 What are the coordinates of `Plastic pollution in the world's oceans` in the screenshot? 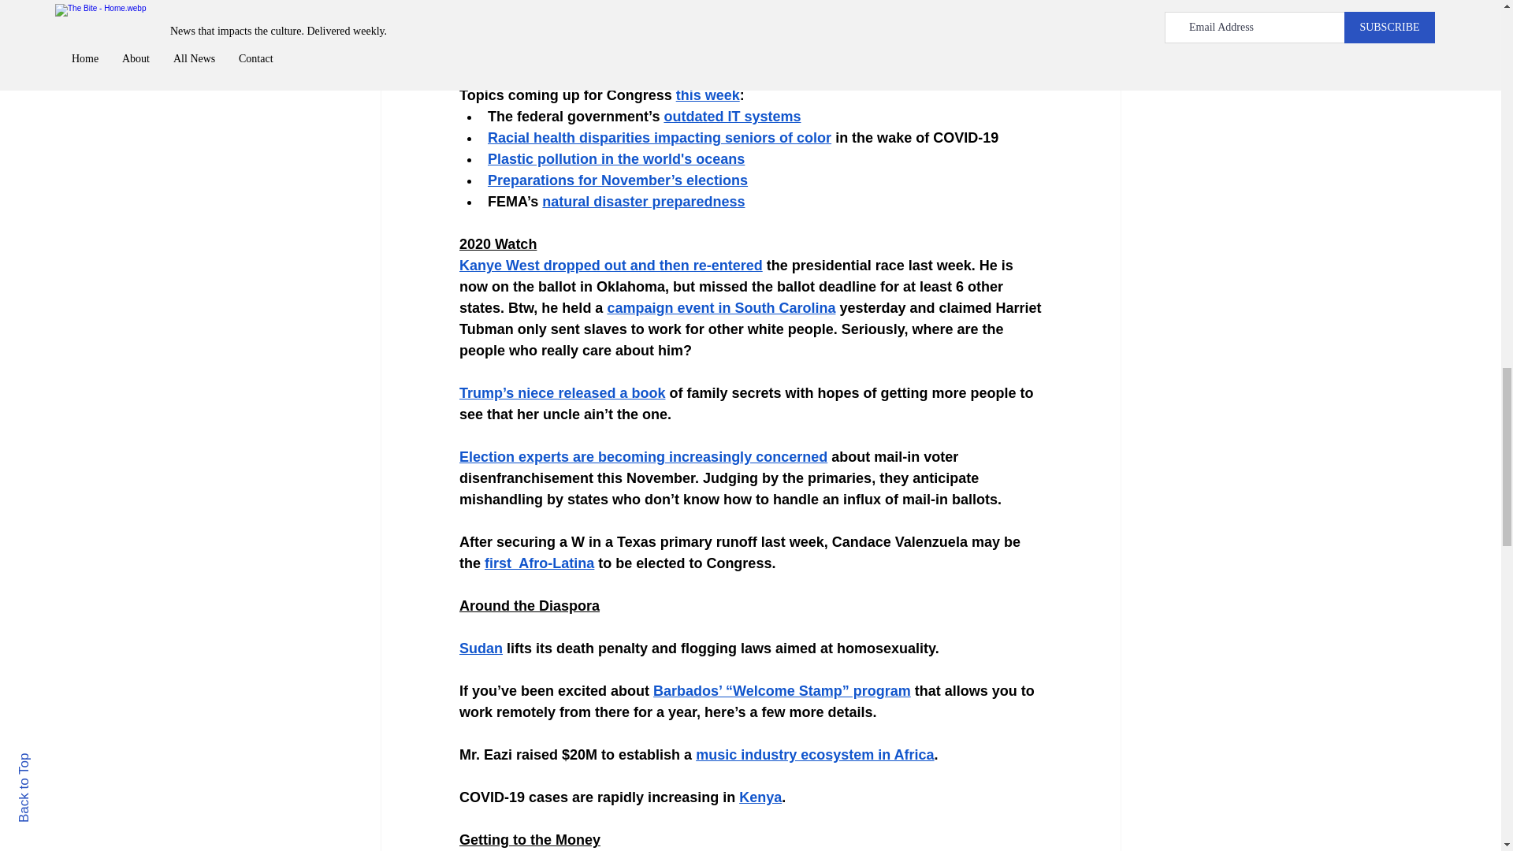 It's located at (615, 159).